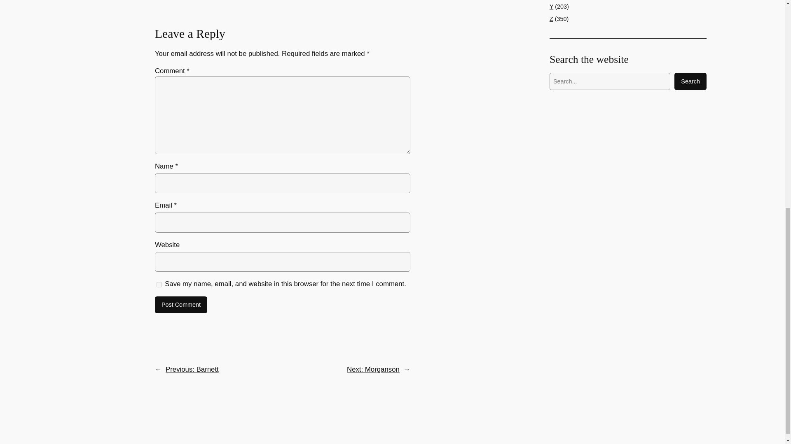 The width and height of the screenshot is (791, 444). What do you see at coordinates (192, 369) in the screenshot?
I see `Previous: Barnett` at bounding box center [192, 369].